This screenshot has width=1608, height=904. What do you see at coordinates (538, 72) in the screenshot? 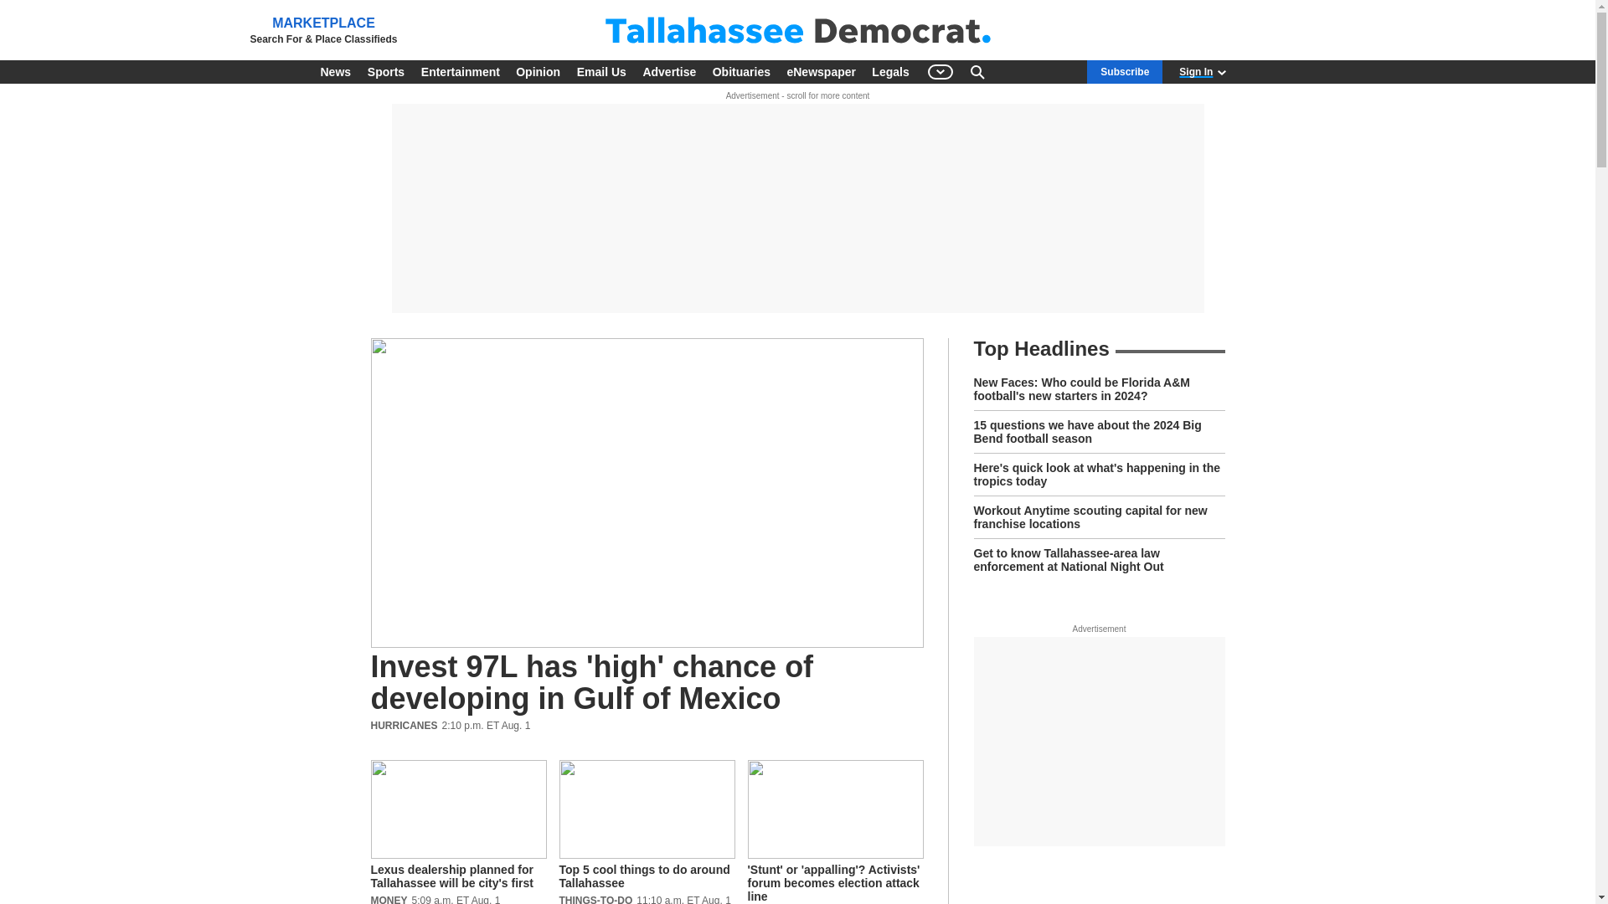
I see `Opinion` at bounding box center [538, 72].